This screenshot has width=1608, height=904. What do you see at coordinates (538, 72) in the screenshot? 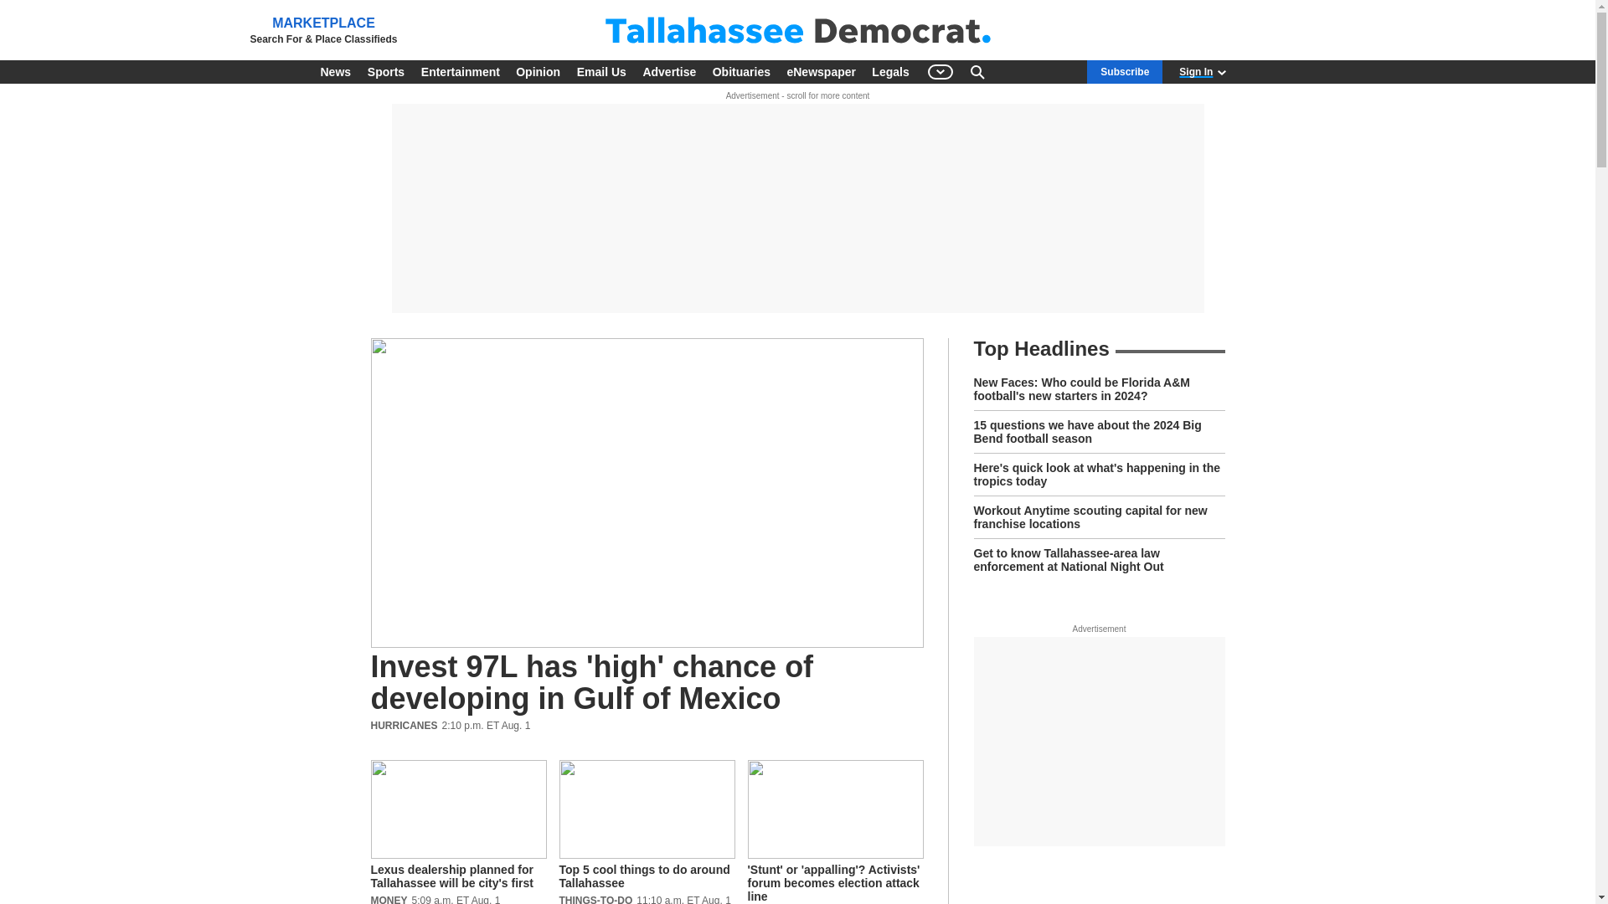
I see `Opinion` at bounding box center [538, 72].